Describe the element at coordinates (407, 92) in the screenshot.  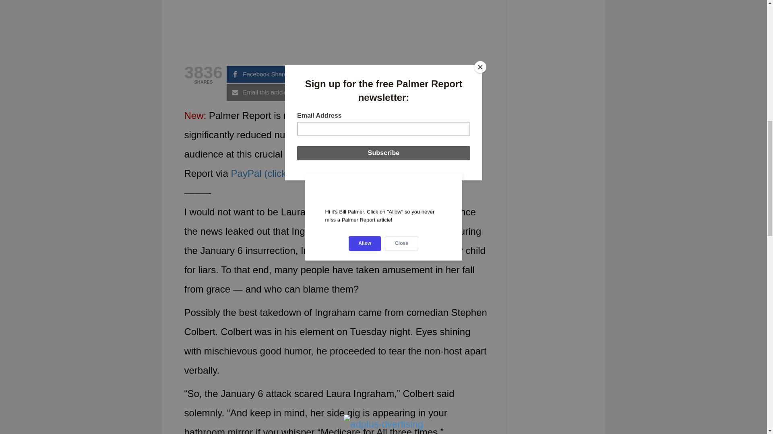
I see `LinkedIn Share` at that location.